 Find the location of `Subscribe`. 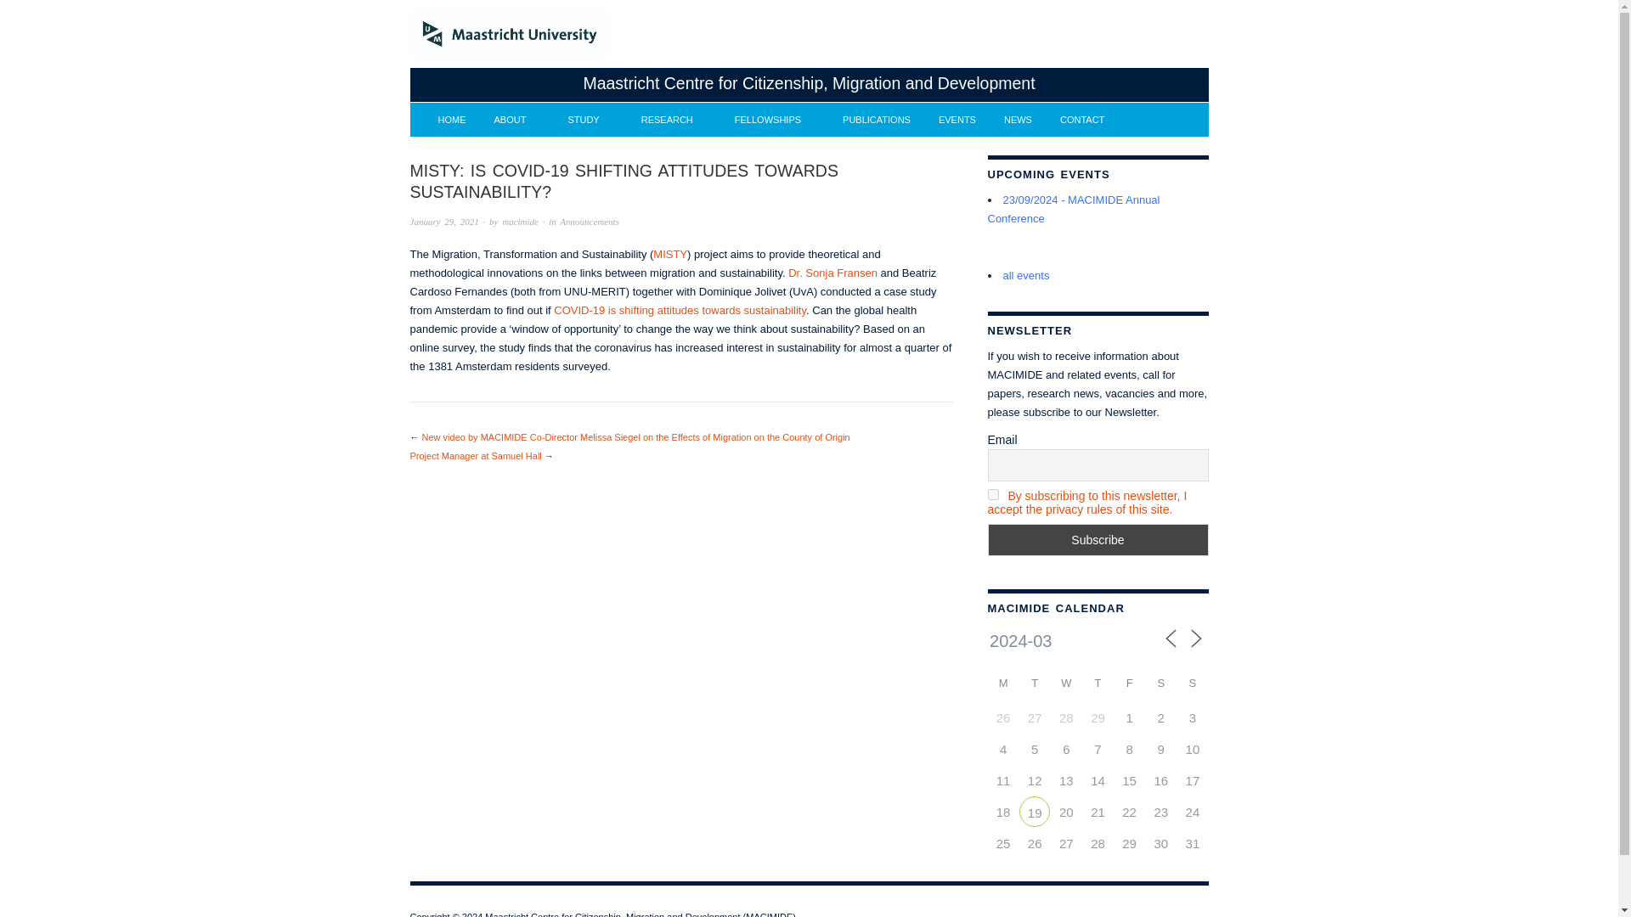

Subscribe is located at coordinates (1098, 539).